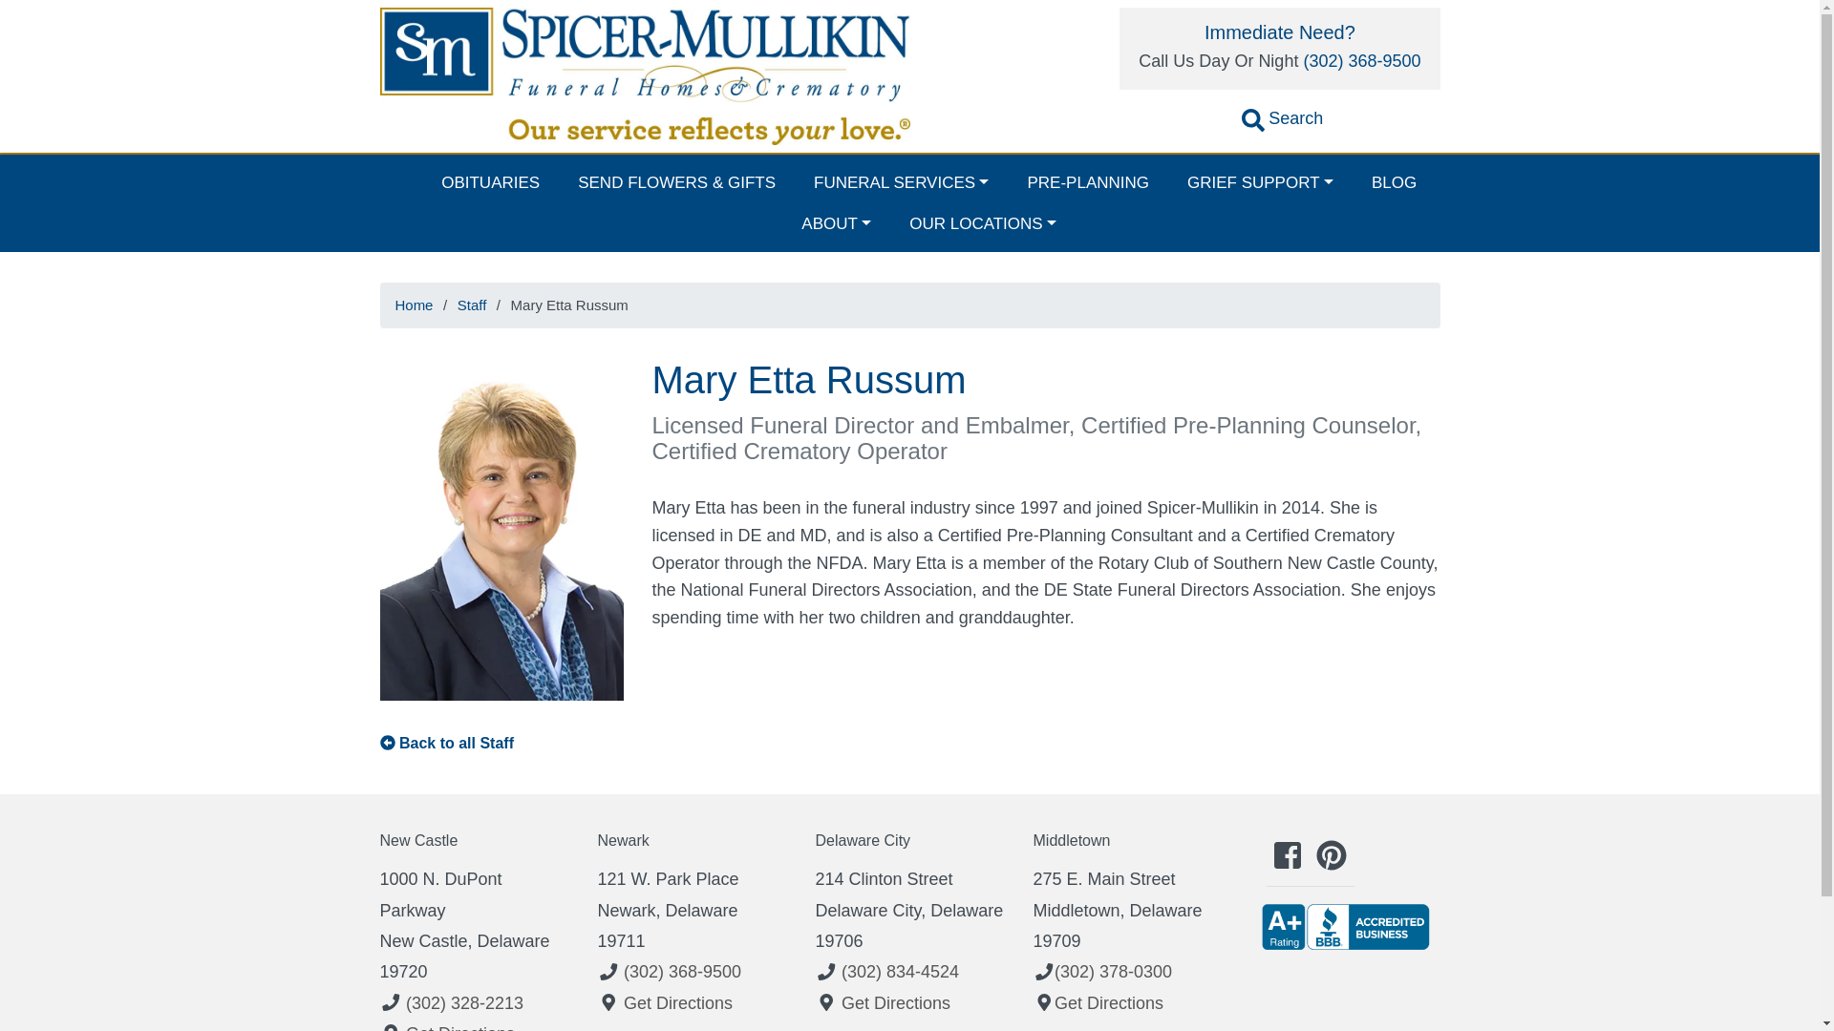 The height and width of the screenshot is (1031, 1834). Describe the element at coordinates (677, 1002) in the screenshot. I see `Get Directions` at that location.